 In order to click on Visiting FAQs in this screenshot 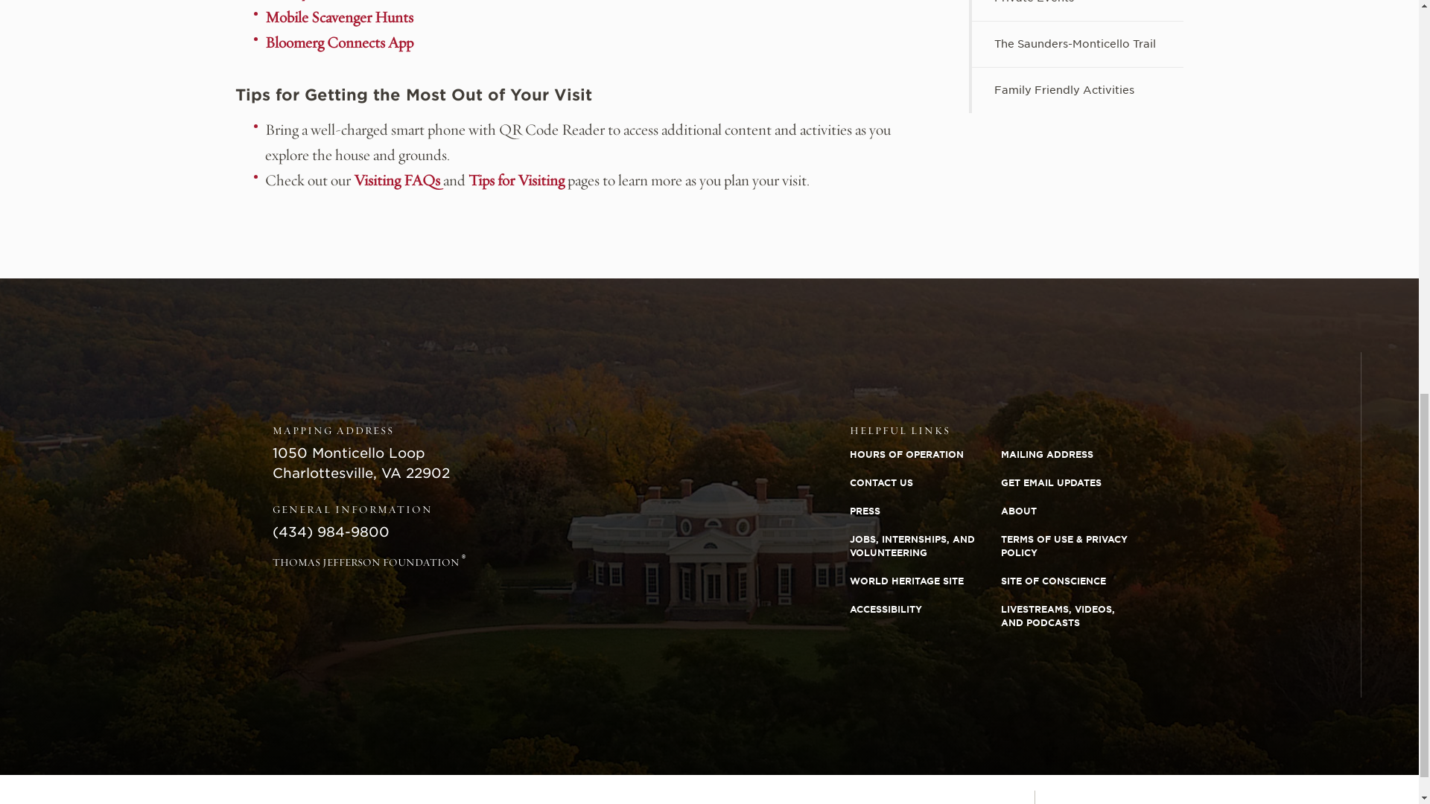, I will do `click(396, 180)`.